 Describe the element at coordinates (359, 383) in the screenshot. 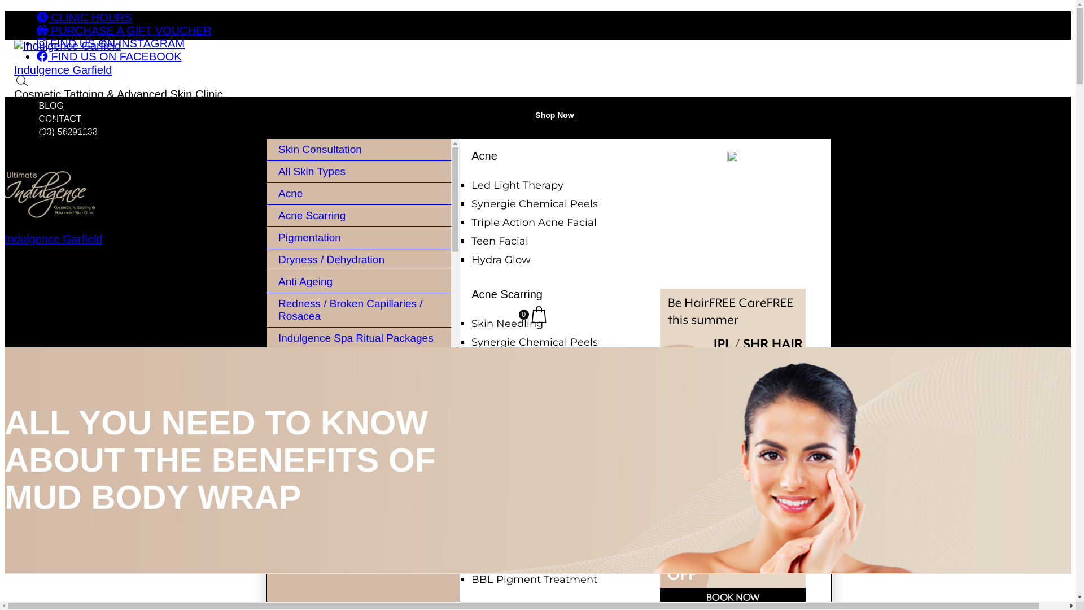

I see `LED Packages` at that location.